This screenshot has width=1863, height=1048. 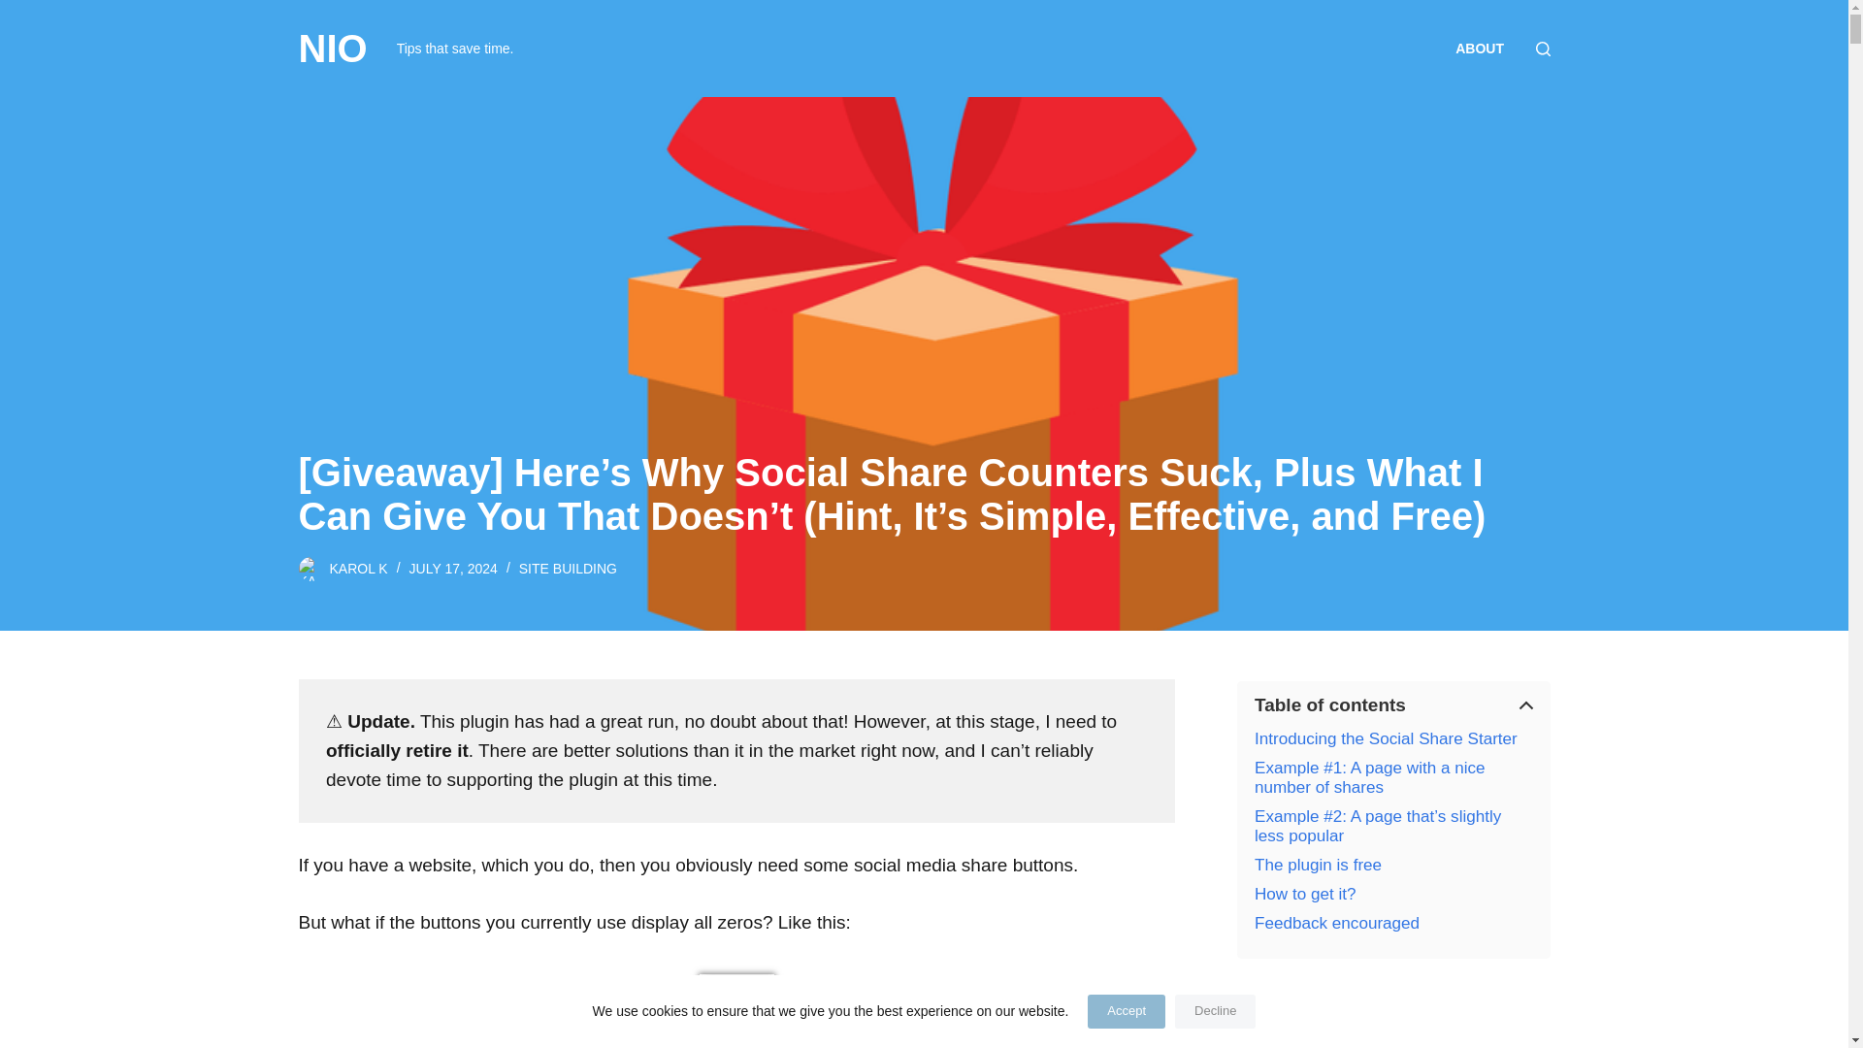 What do you see at coordinates (332, 49) in the screenshot?
I see `NIO` at bounding box center [332, 49].